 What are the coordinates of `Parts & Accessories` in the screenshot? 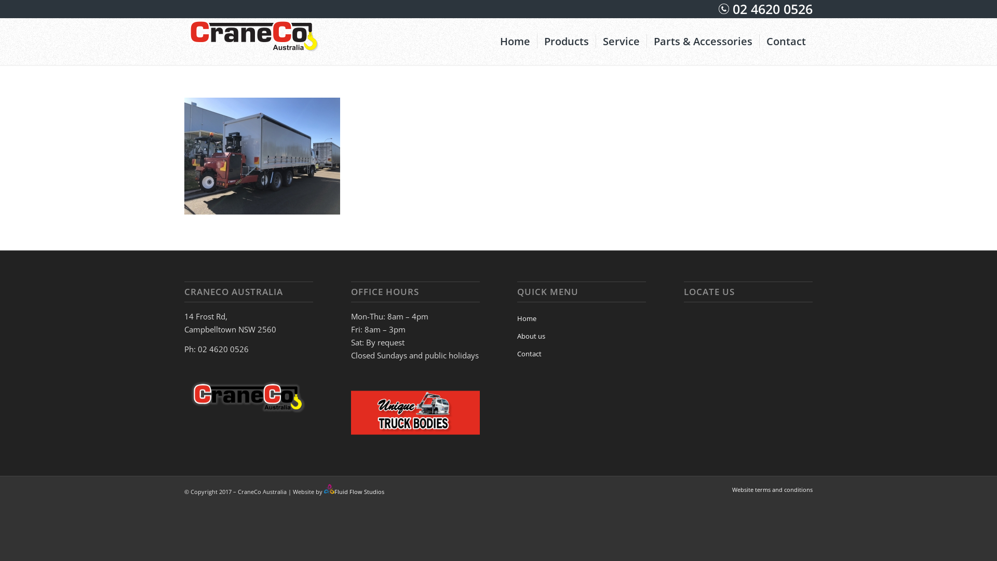 It's located at (703, 42).